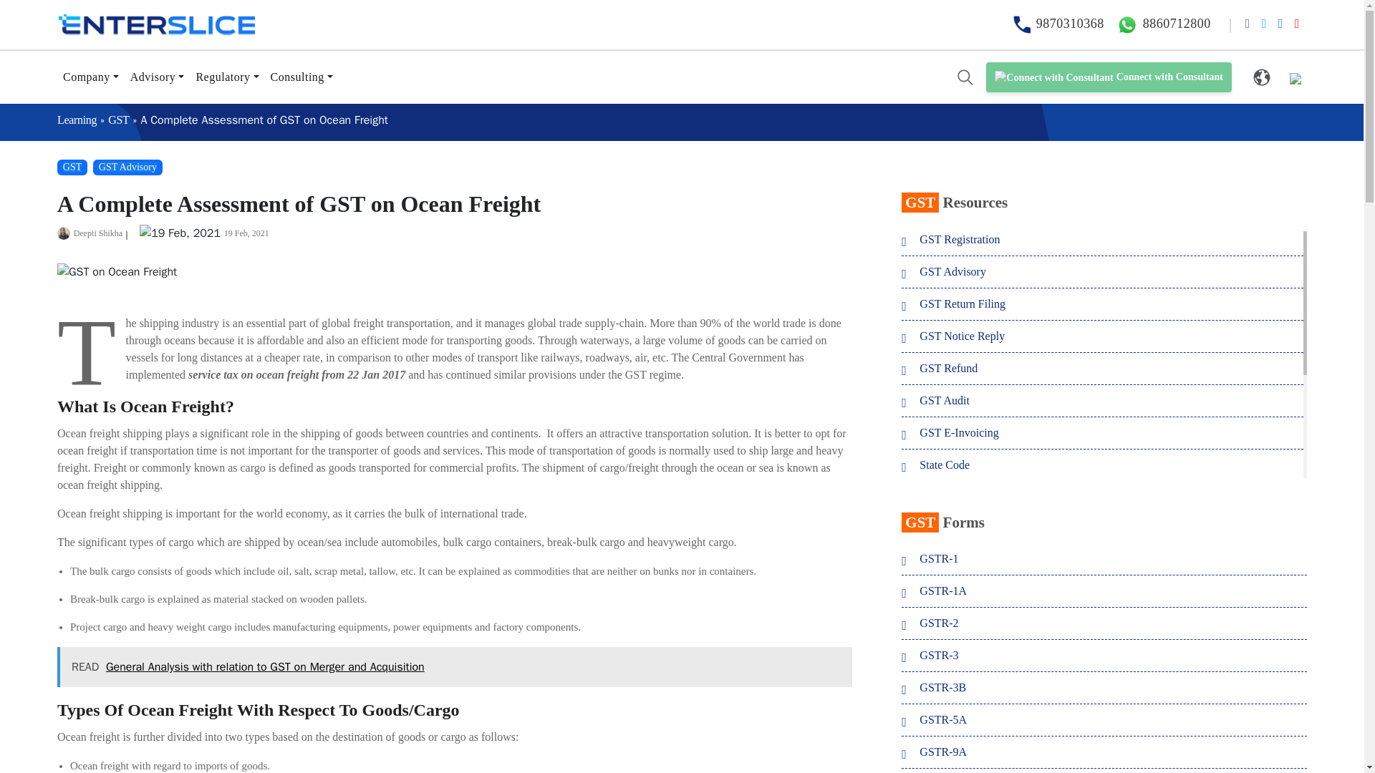 Image resolution: width=1375 pixels, height=773 pixels. What do you see at coordinates (1056, 23) in the screenshot?
I see `9870310368` at bounding box center [1056, 23].